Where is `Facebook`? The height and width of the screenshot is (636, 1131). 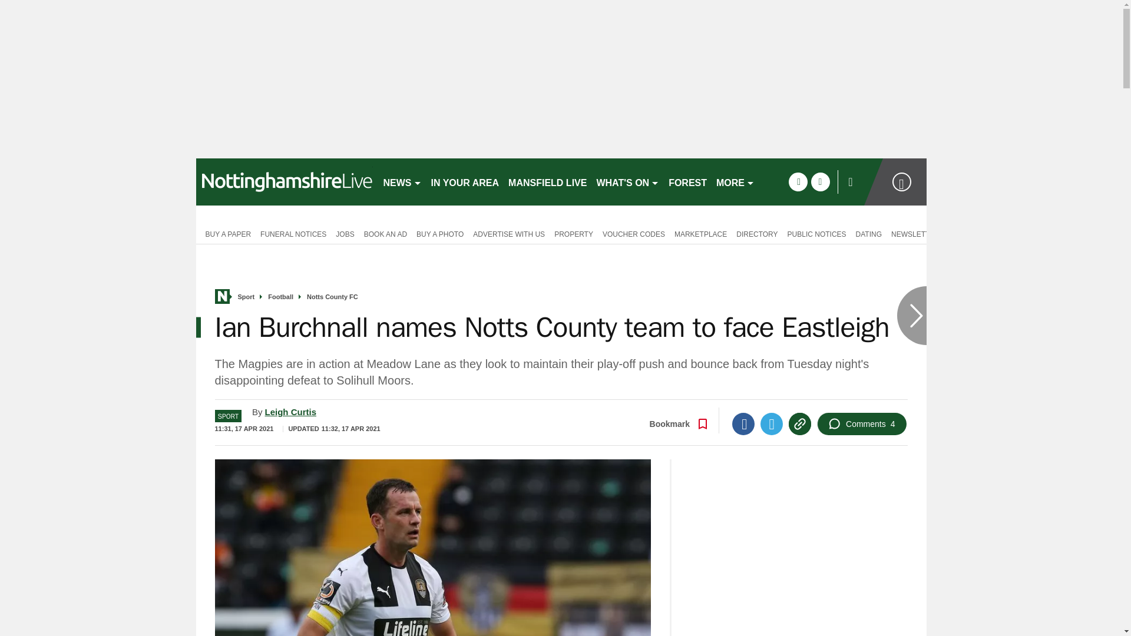
Facebook is located at coordinates (743, 423).